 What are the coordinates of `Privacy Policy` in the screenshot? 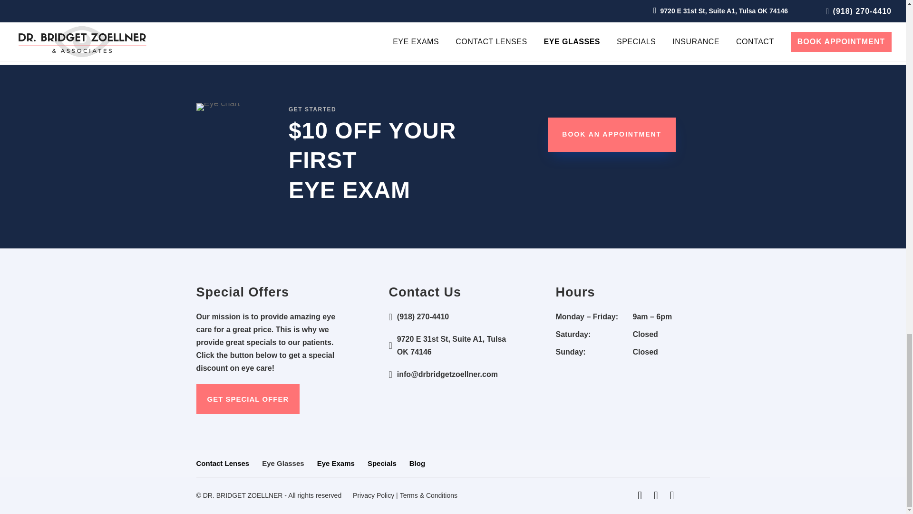 It's located at (373, 495).